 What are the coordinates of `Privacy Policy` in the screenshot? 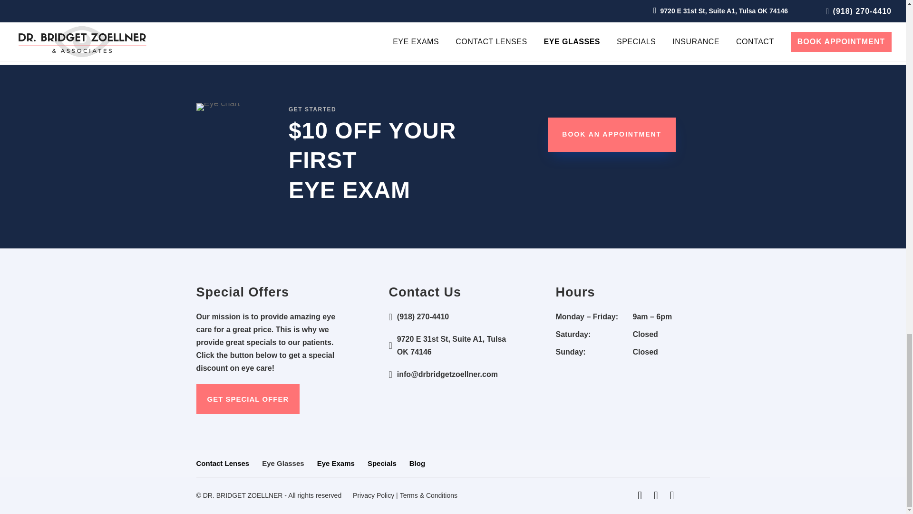 It's located at (373, 495).